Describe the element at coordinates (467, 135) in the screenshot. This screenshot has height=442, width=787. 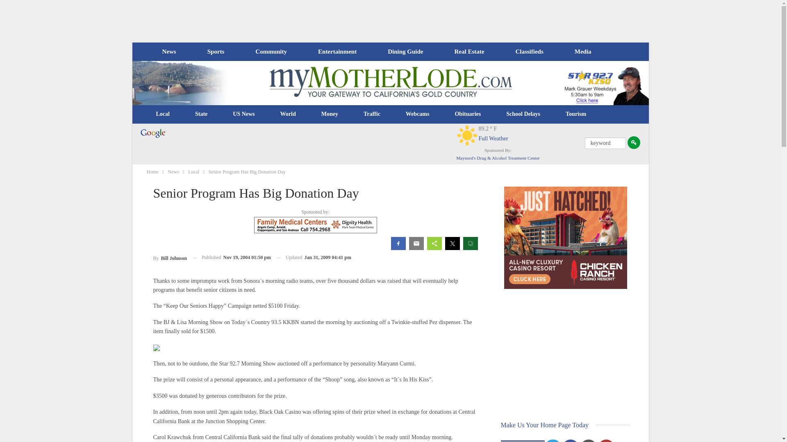
I see `Clear` at that location.